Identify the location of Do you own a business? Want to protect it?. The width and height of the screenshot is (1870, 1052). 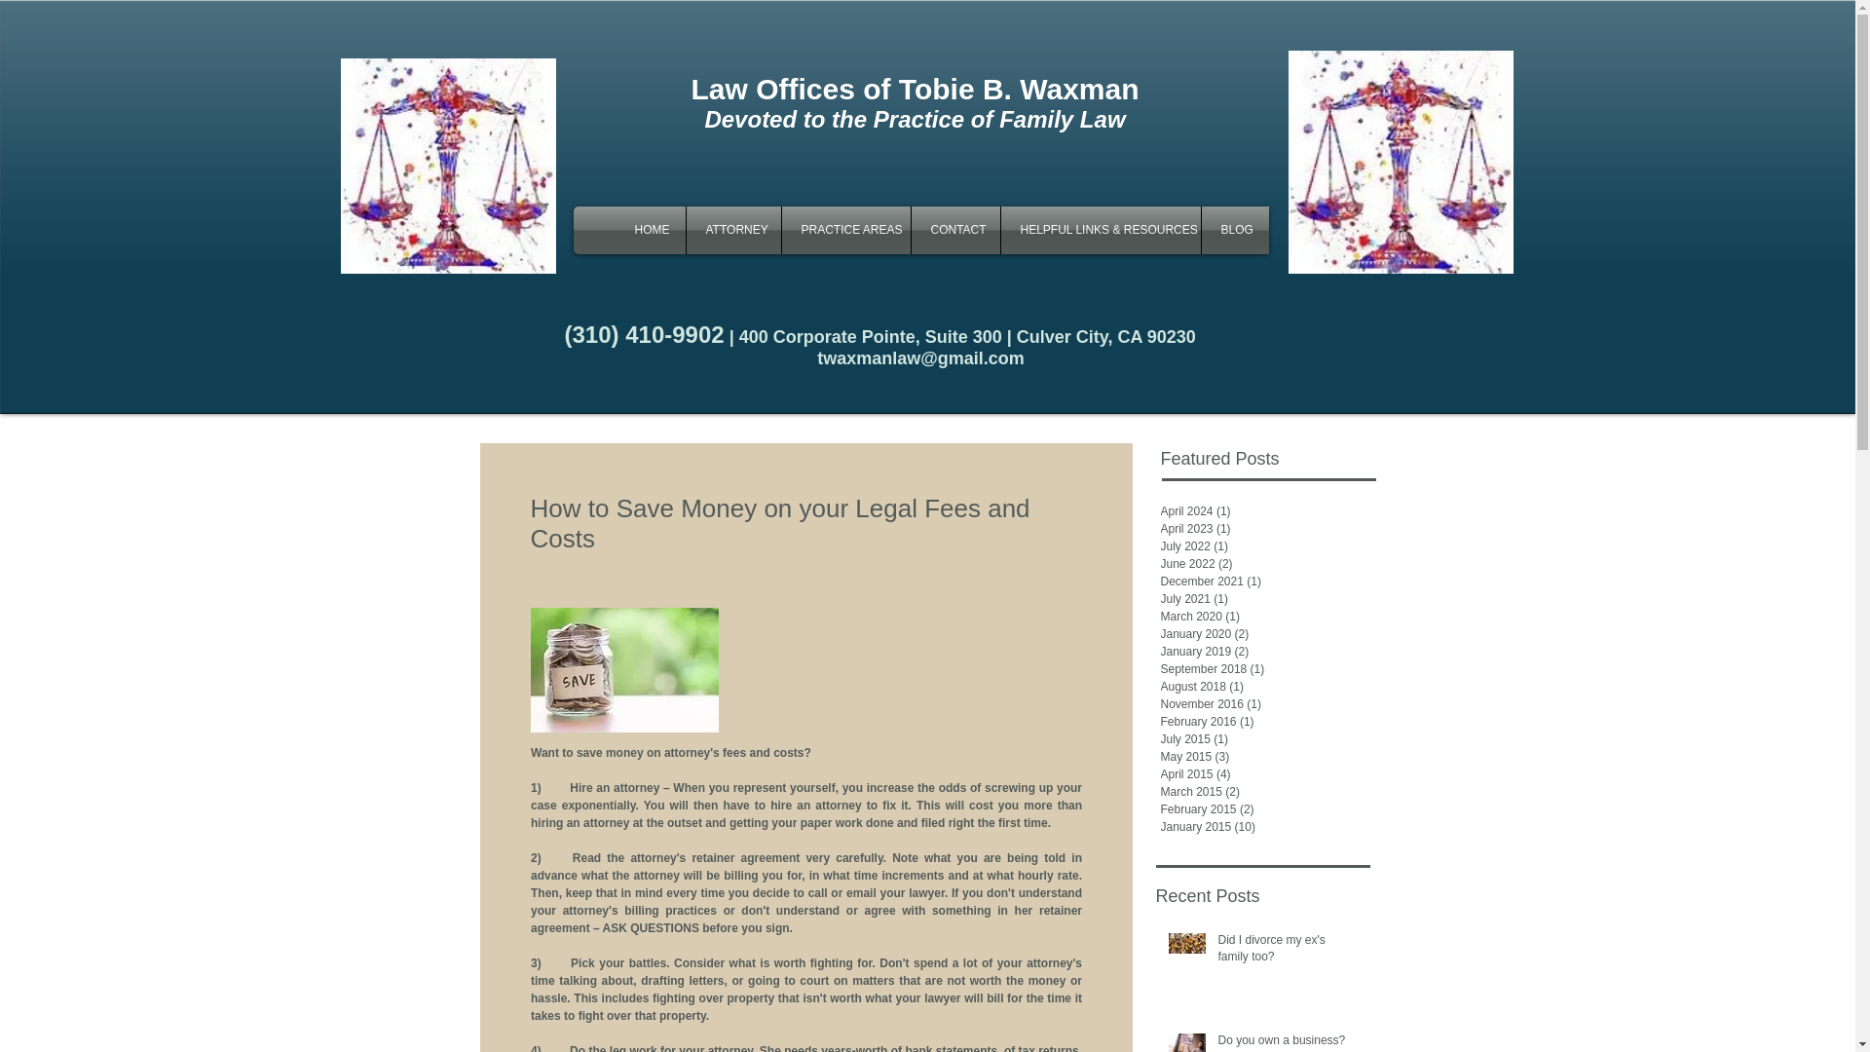
(1287, 1042).